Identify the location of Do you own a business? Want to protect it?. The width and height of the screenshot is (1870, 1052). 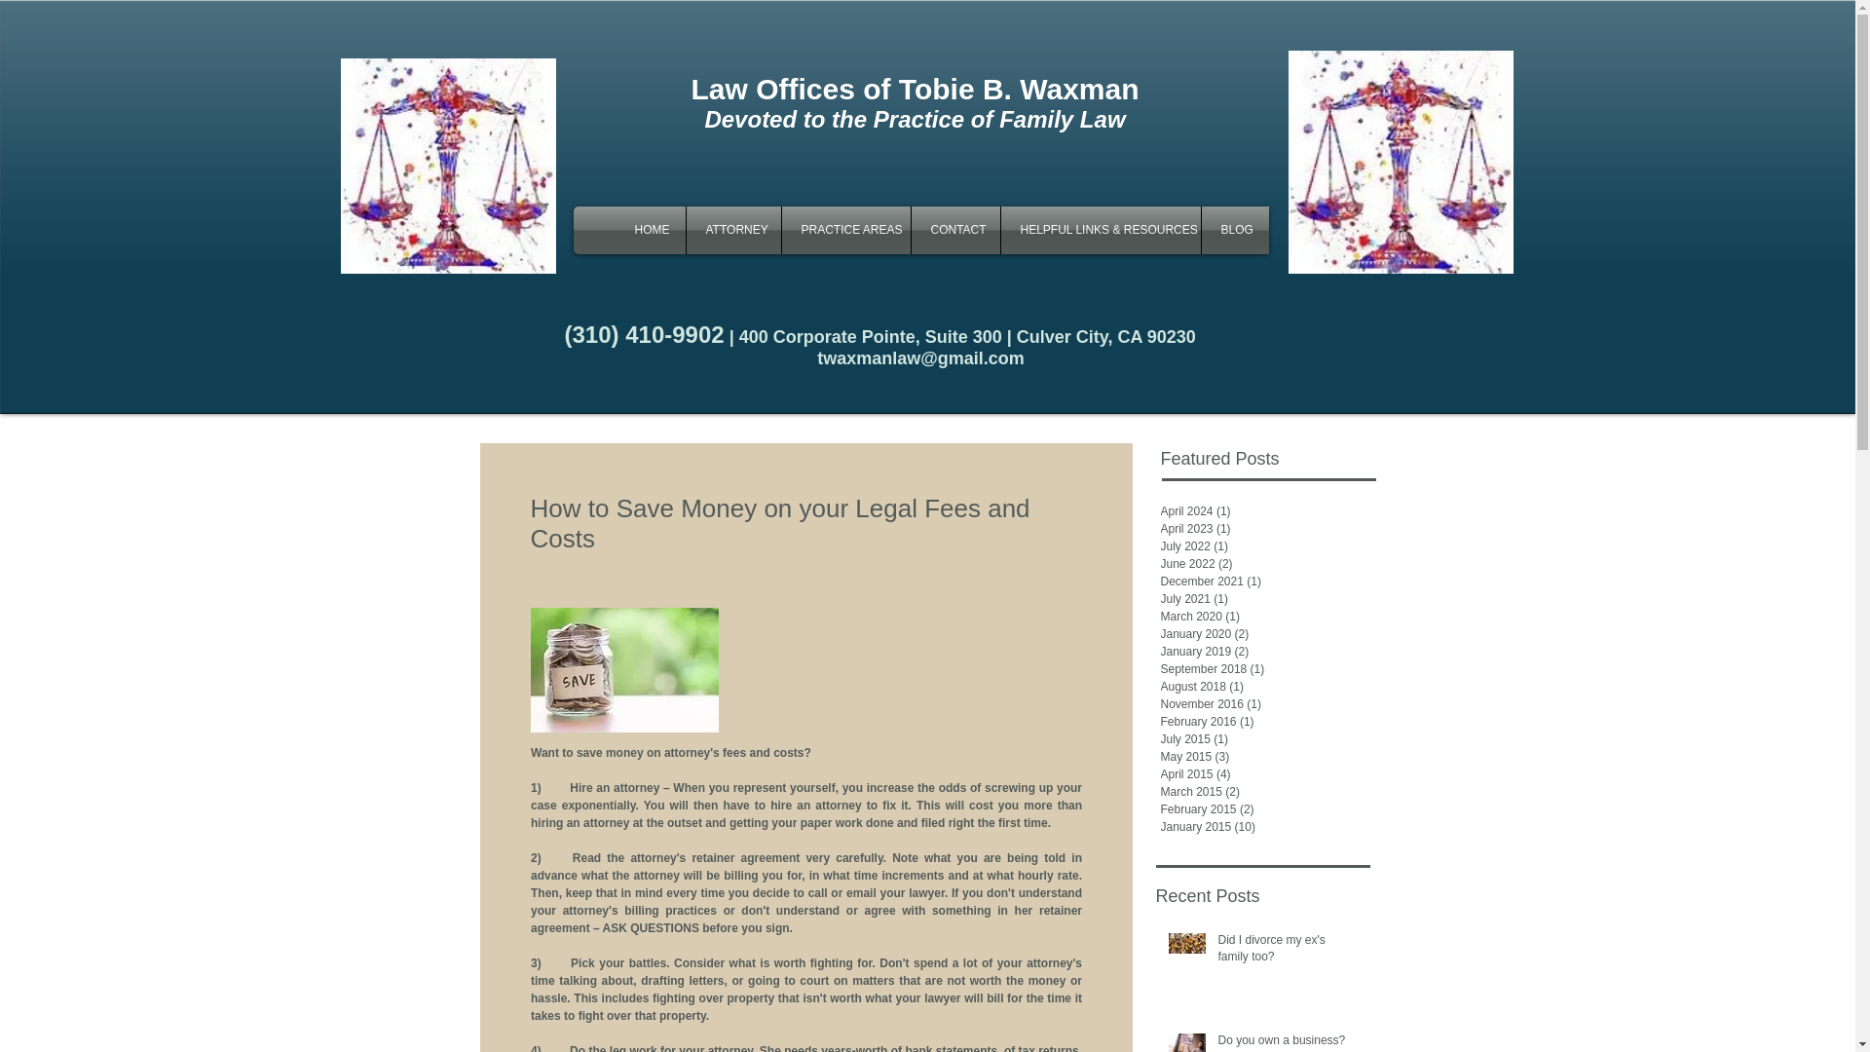
(1287, 1042).